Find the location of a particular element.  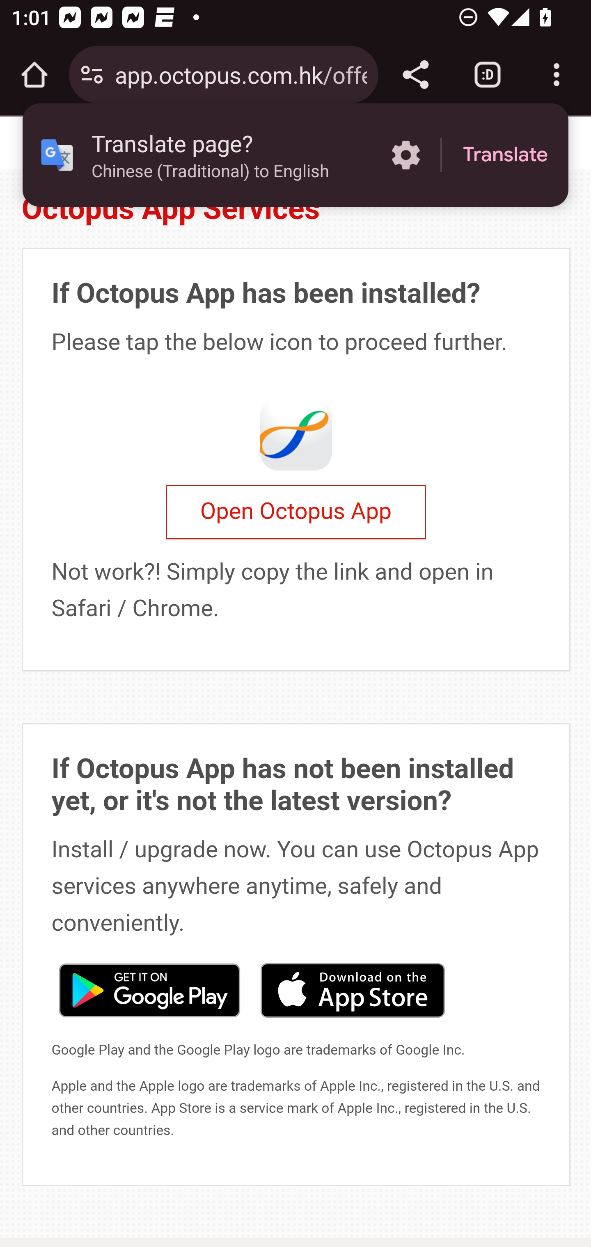

Share is located at coordinates (415, 75).